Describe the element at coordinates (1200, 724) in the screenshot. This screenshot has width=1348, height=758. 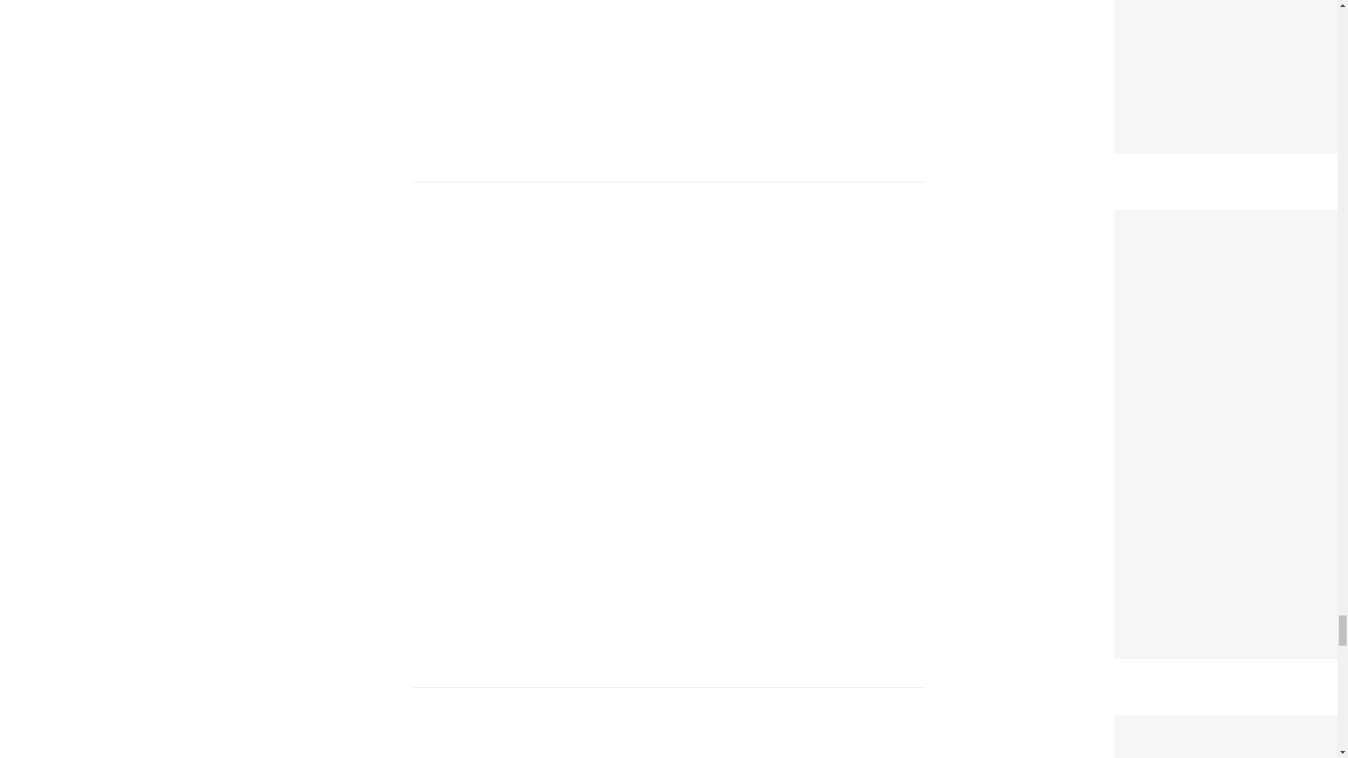
I see `Outdoor Large Pots Near Me` at that location.